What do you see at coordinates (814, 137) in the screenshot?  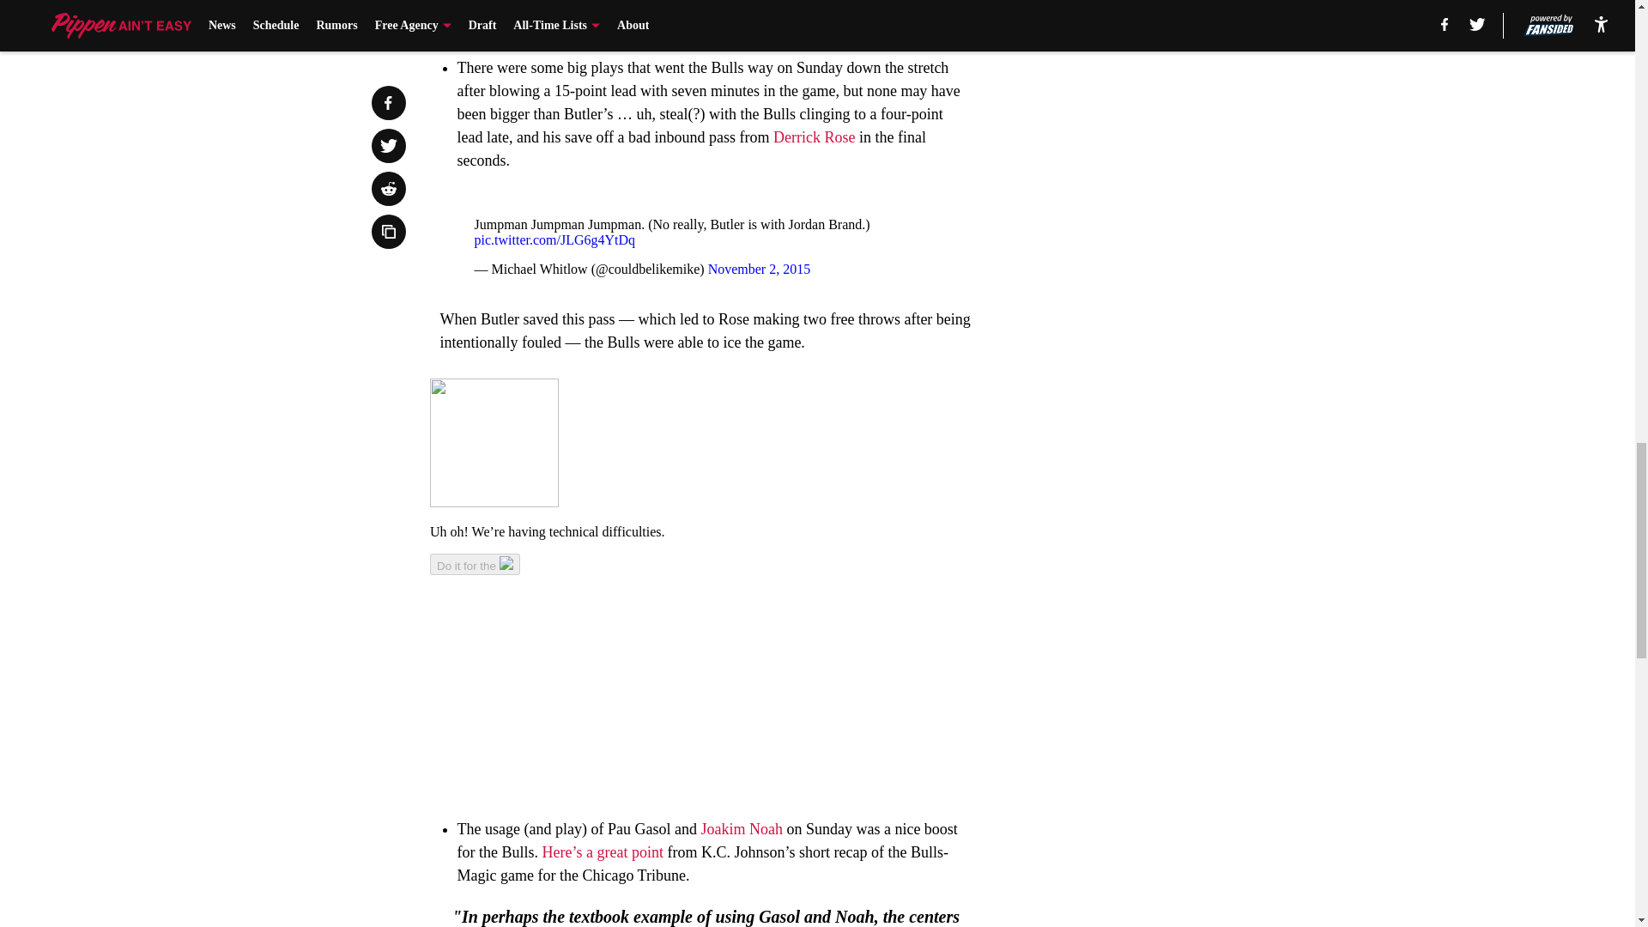 I see `Derrick Rose` at bounding box center [814, 137].